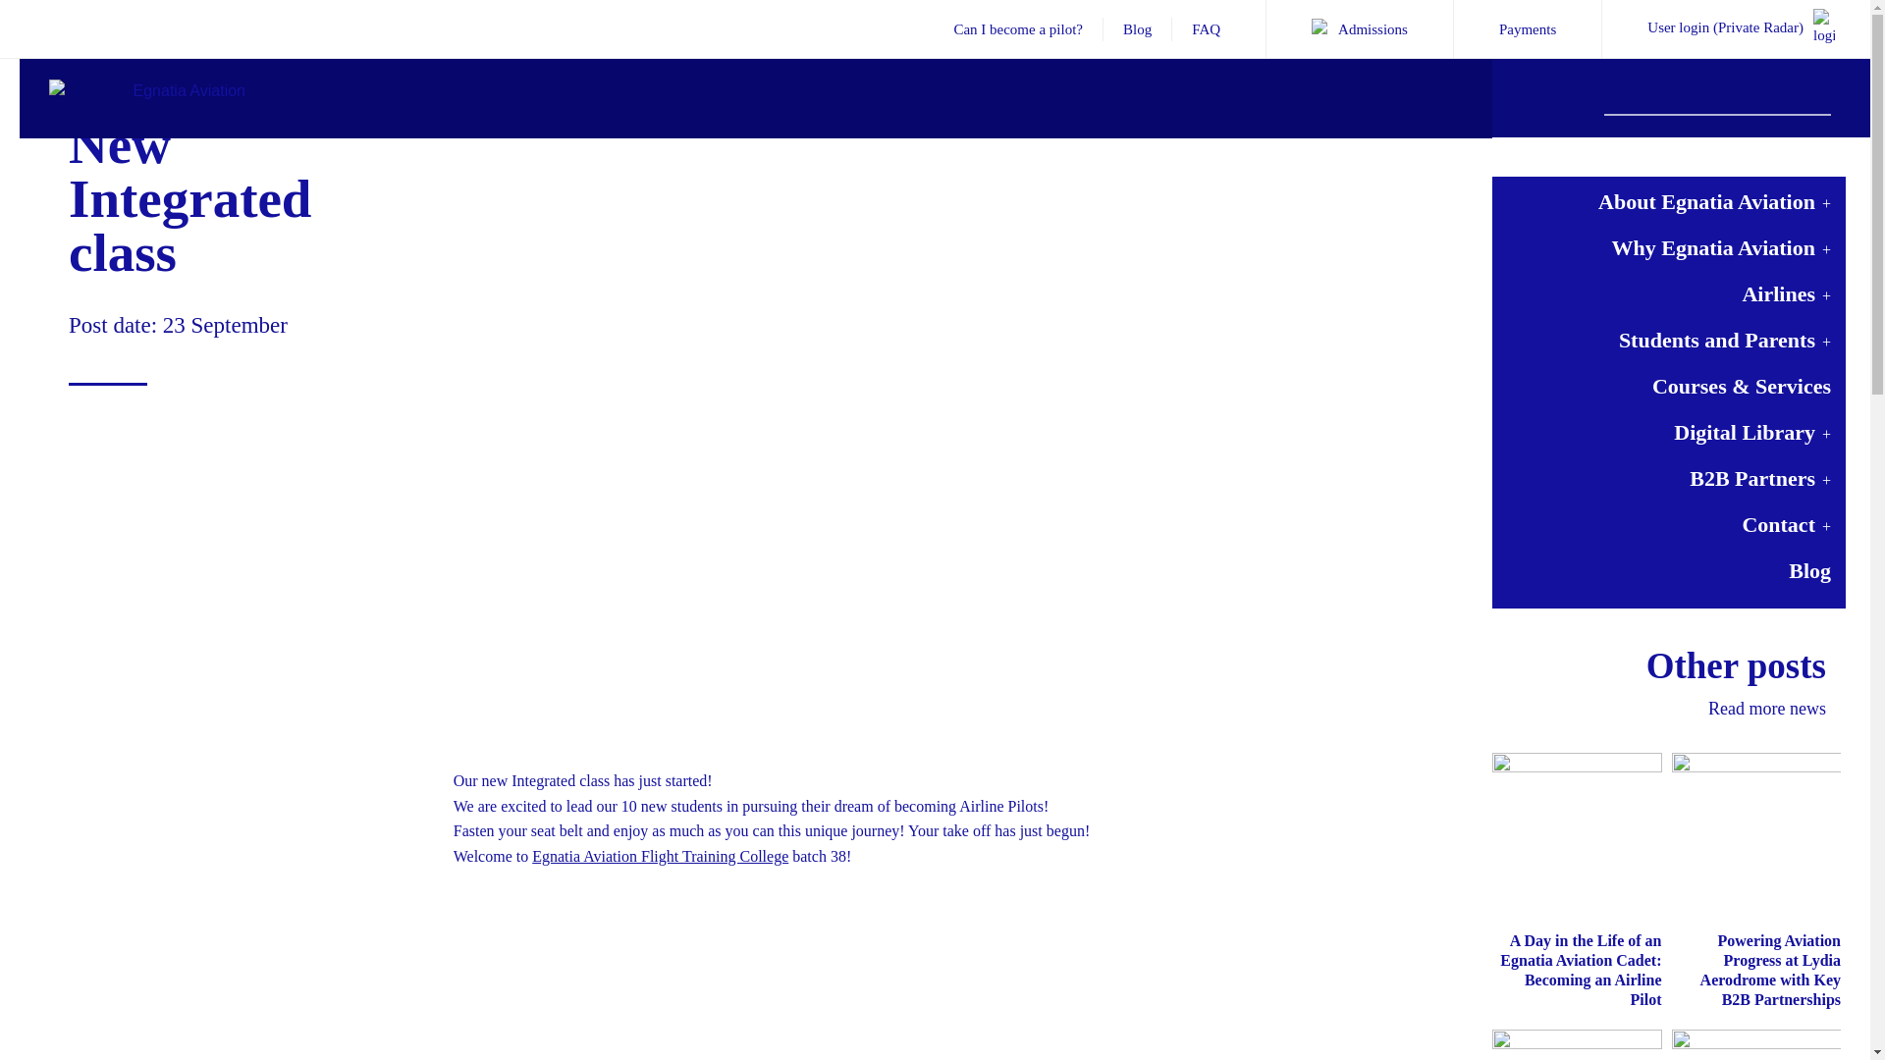  Describe the element at coordinates (1528, 28) in the screenshot. I see `Payments` at that location.